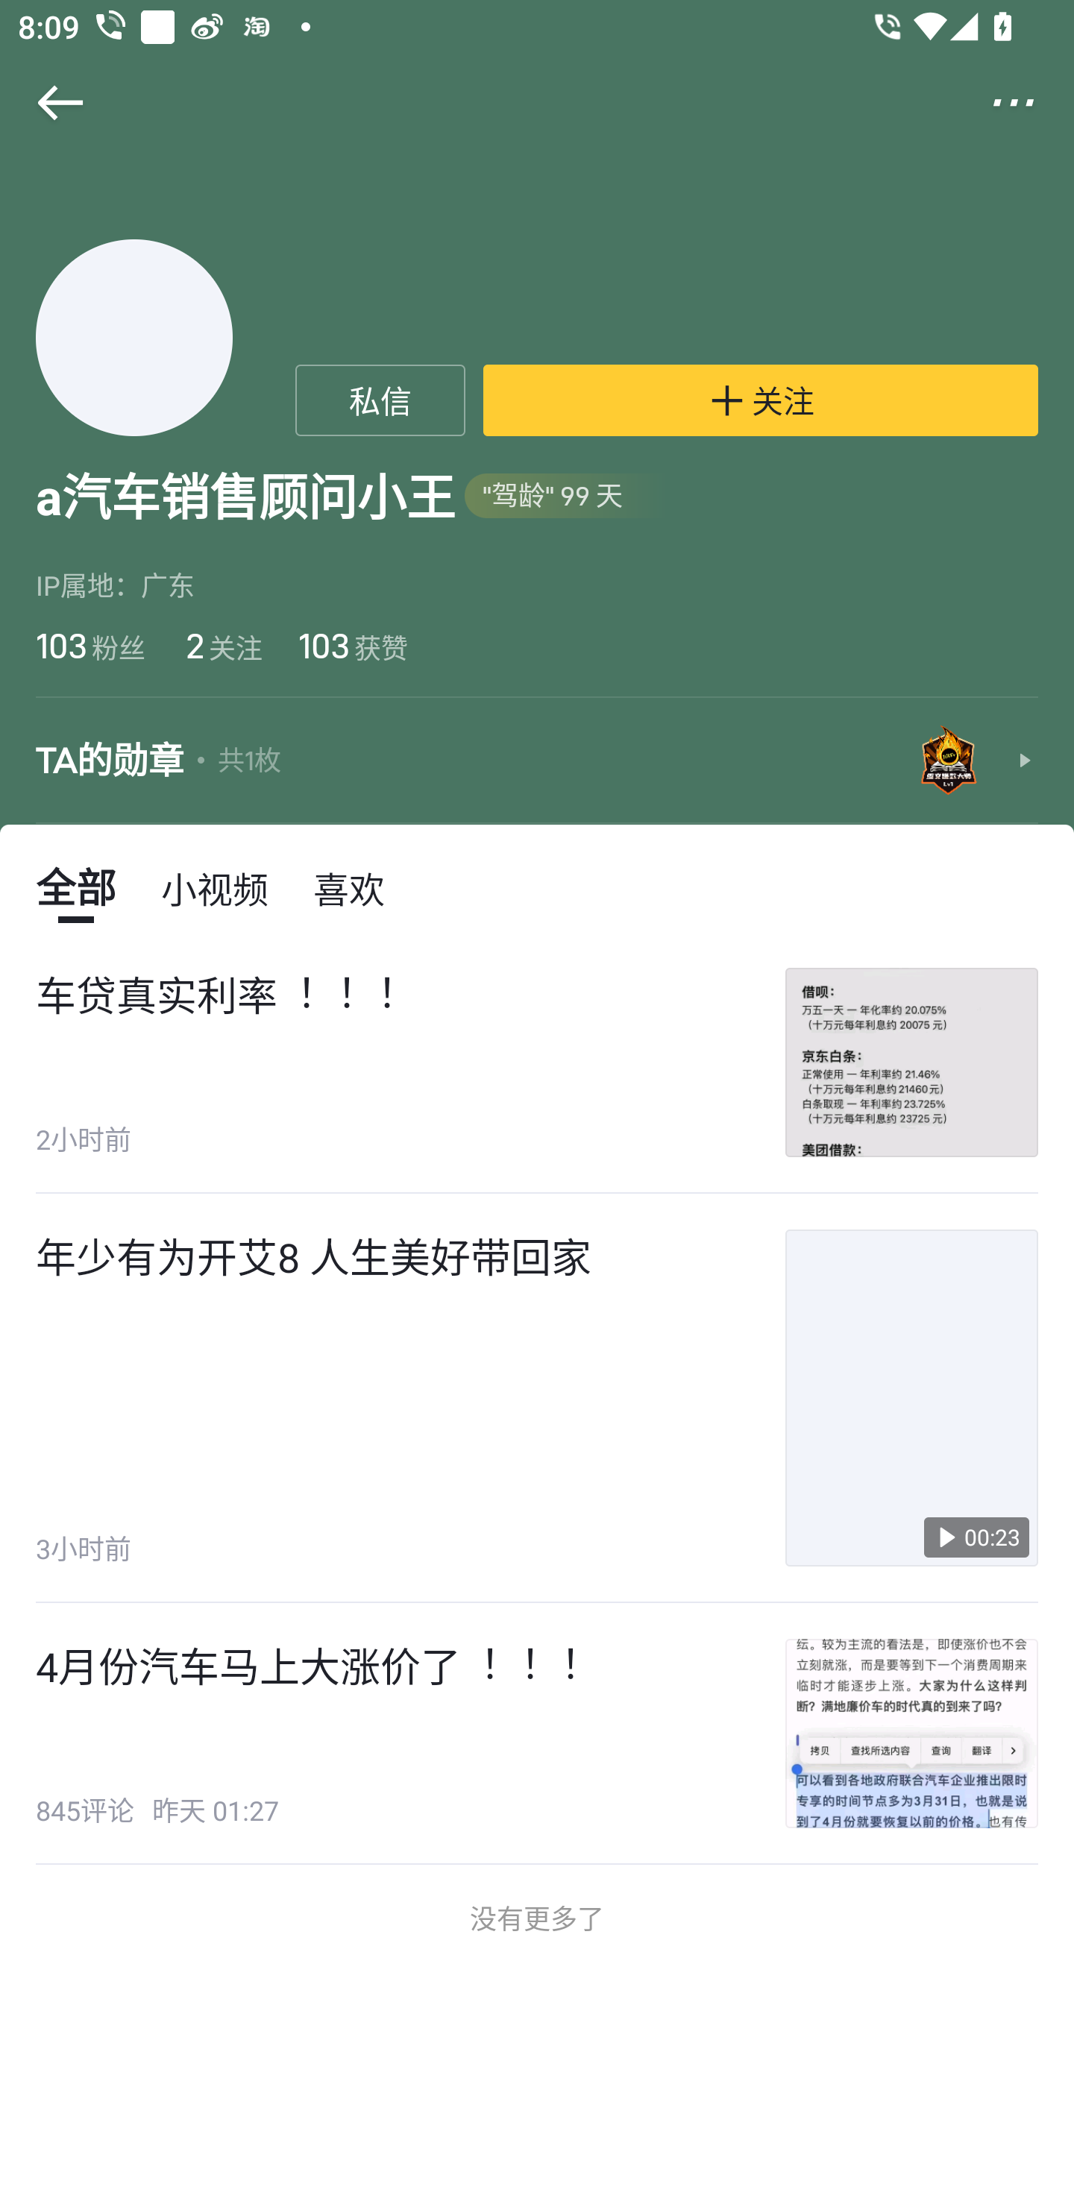 The width and height of the screenshot is (1074, 2207). I want to click on "驾龄" 99 天, so click(566, 497).